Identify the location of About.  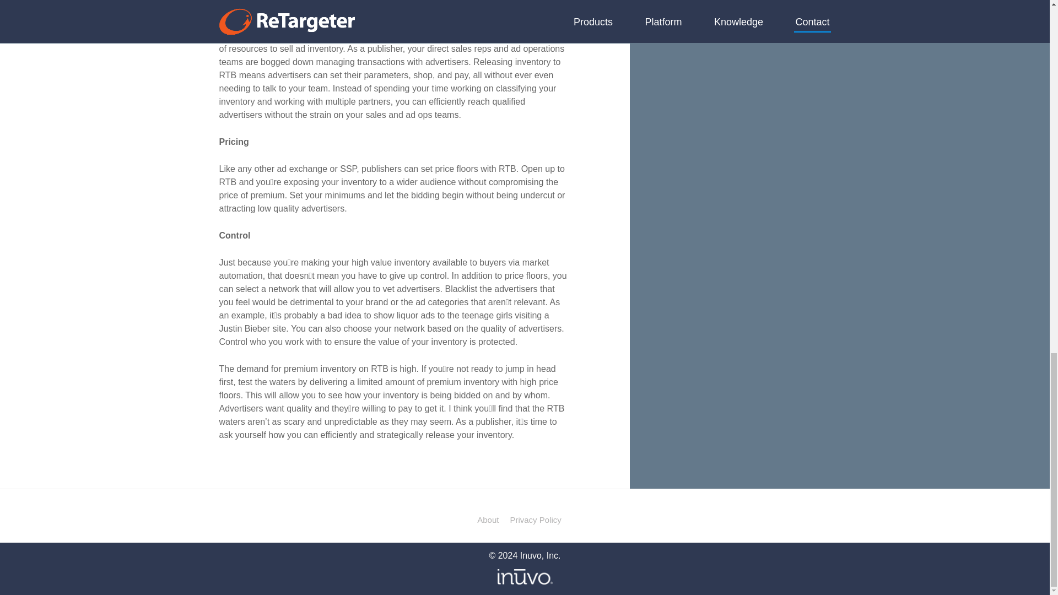
(487, 520).